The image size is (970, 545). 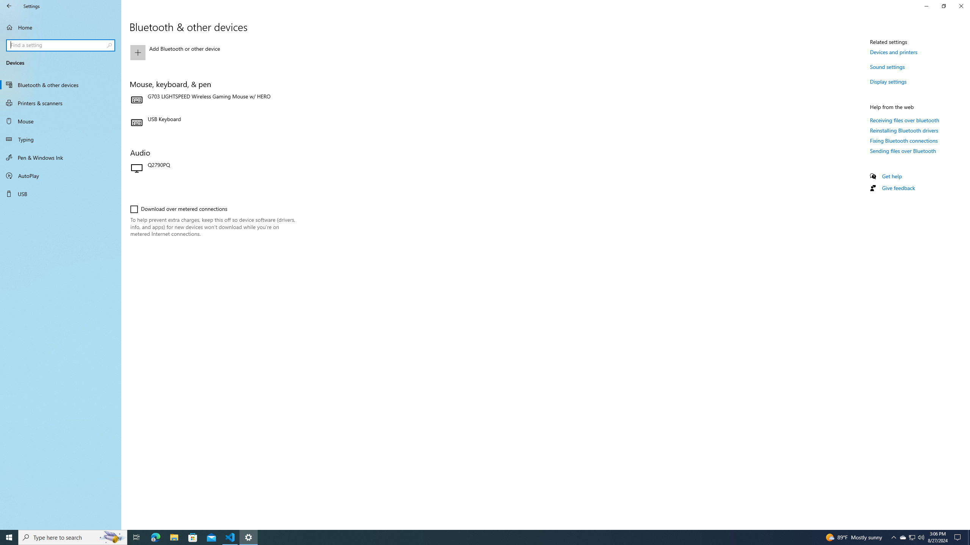 I want to click on Download over metered connections, so click(x=179, y=209).